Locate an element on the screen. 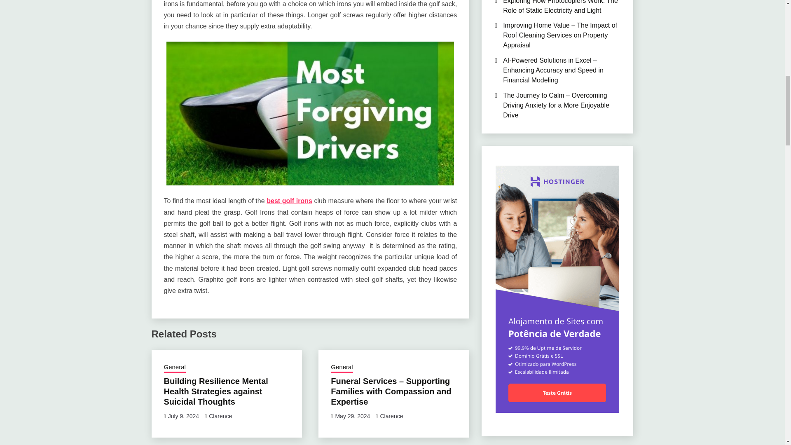 The width and height of the screenshot is (791, 445). Clarence is located at coordinates (220, 416).